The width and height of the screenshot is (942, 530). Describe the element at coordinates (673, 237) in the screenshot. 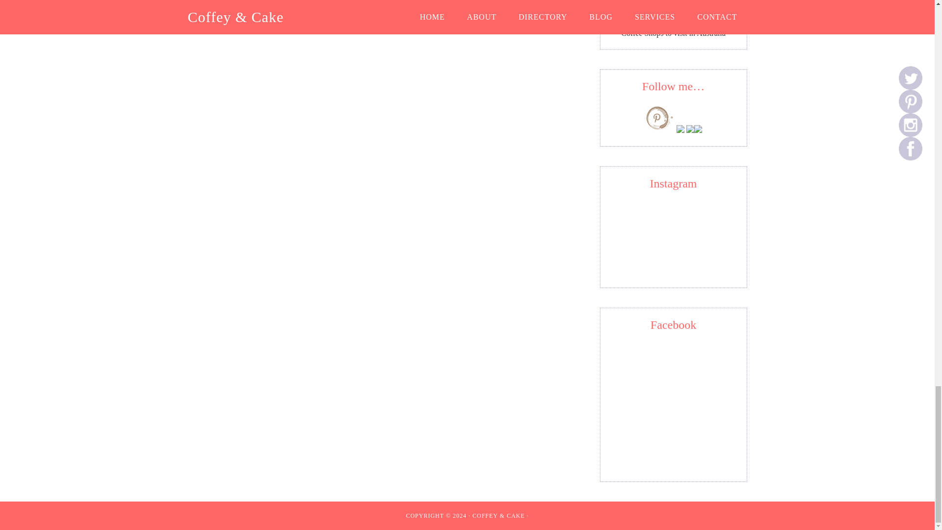

I see `Instagram Widget` at that location.